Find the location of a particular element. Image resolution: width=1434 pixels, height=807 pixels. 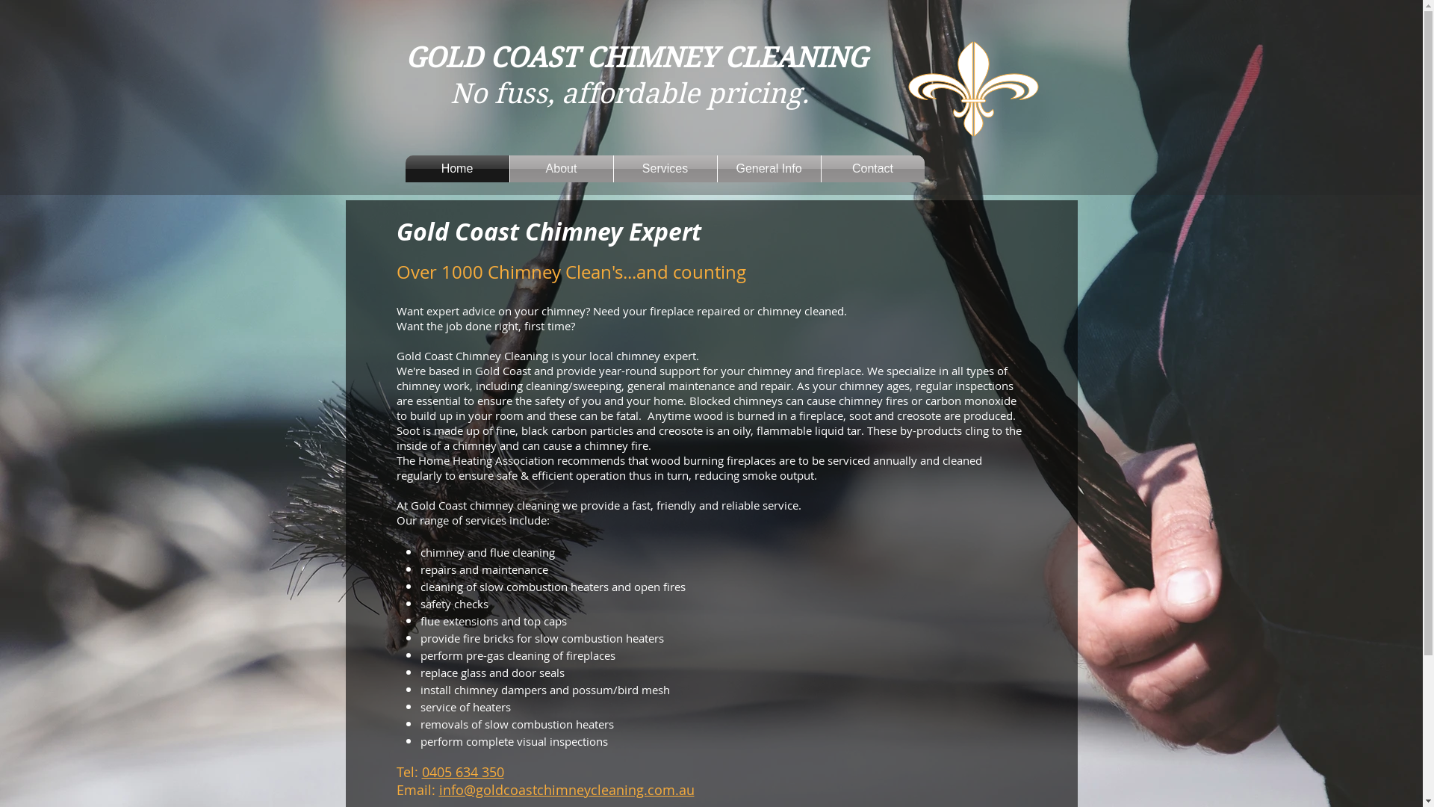

General Info is located at coordinates (769, 169).